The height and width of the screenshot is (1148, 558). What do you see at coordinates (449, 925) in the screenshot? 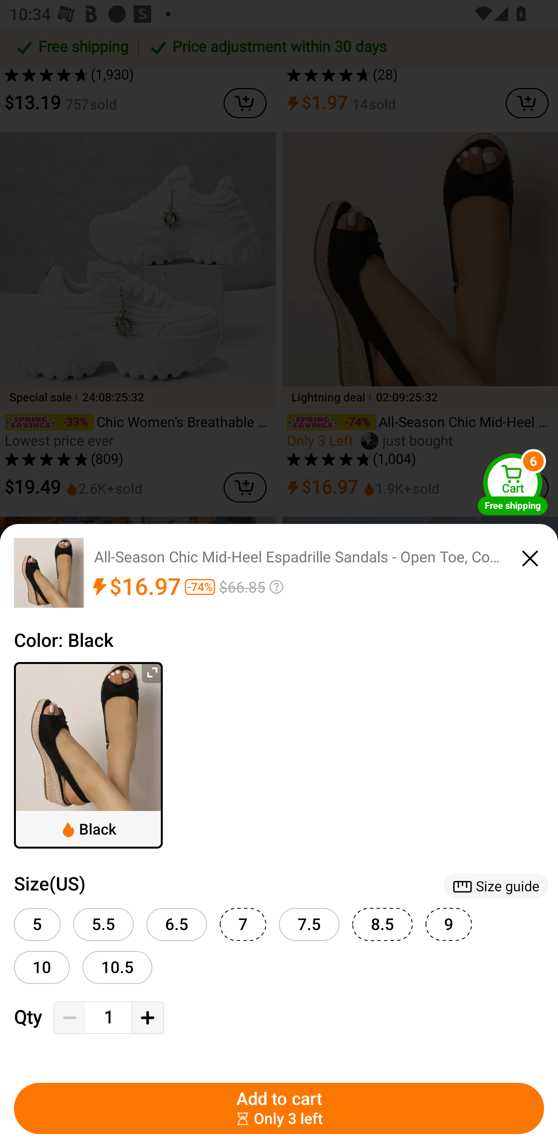
I see ` 9` at bounding box center [449, 925].